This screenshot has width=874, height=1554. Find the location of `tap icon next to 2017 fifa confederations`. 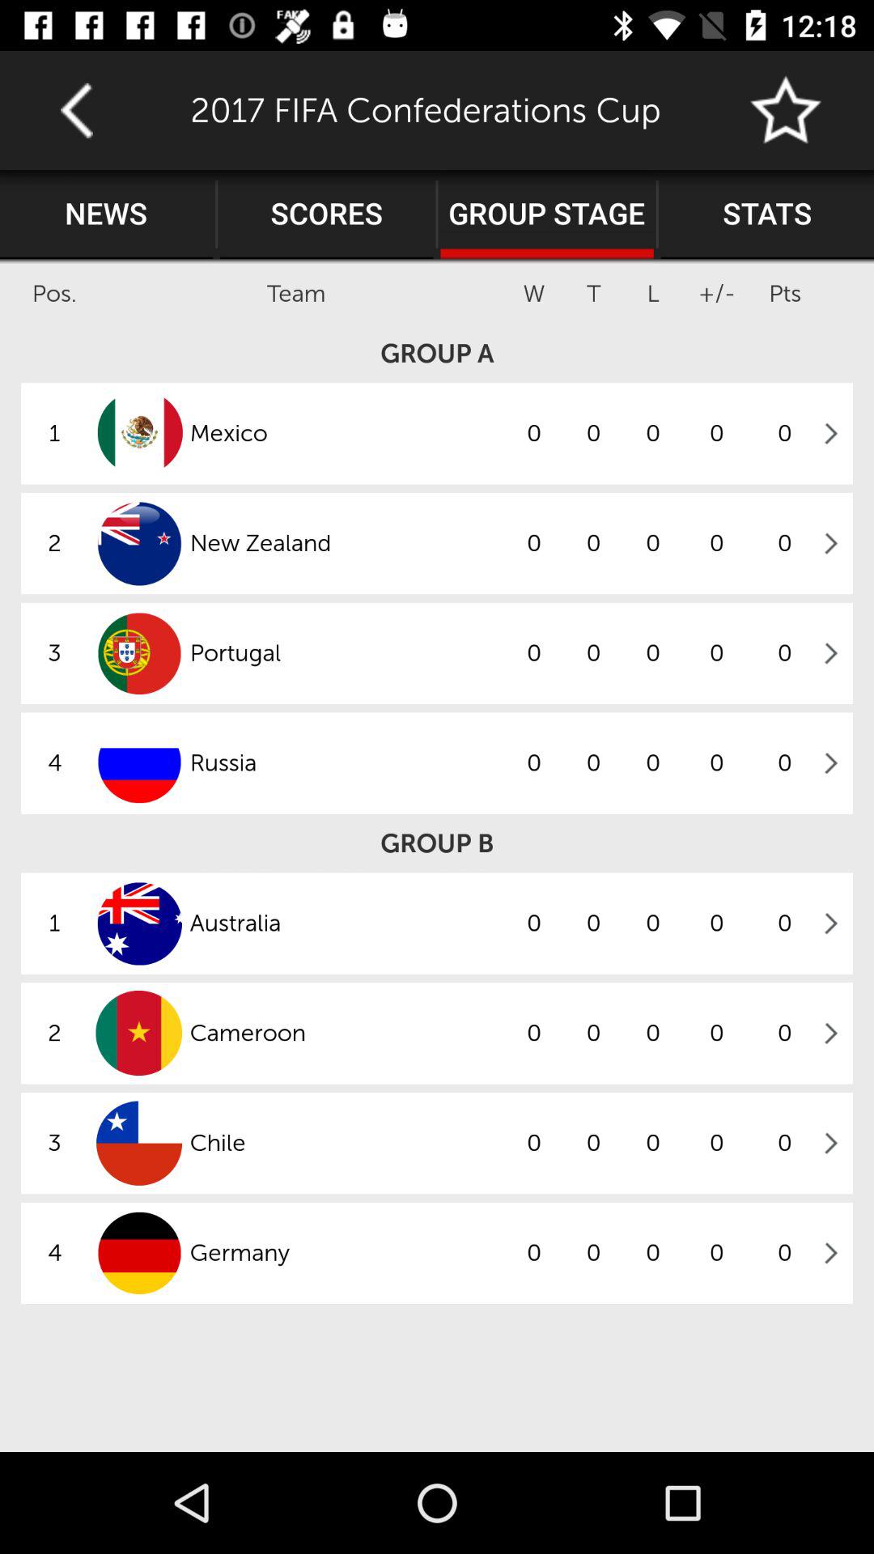

tap icon next to 2017 fifa confederations is located at coordinates (787, 110).